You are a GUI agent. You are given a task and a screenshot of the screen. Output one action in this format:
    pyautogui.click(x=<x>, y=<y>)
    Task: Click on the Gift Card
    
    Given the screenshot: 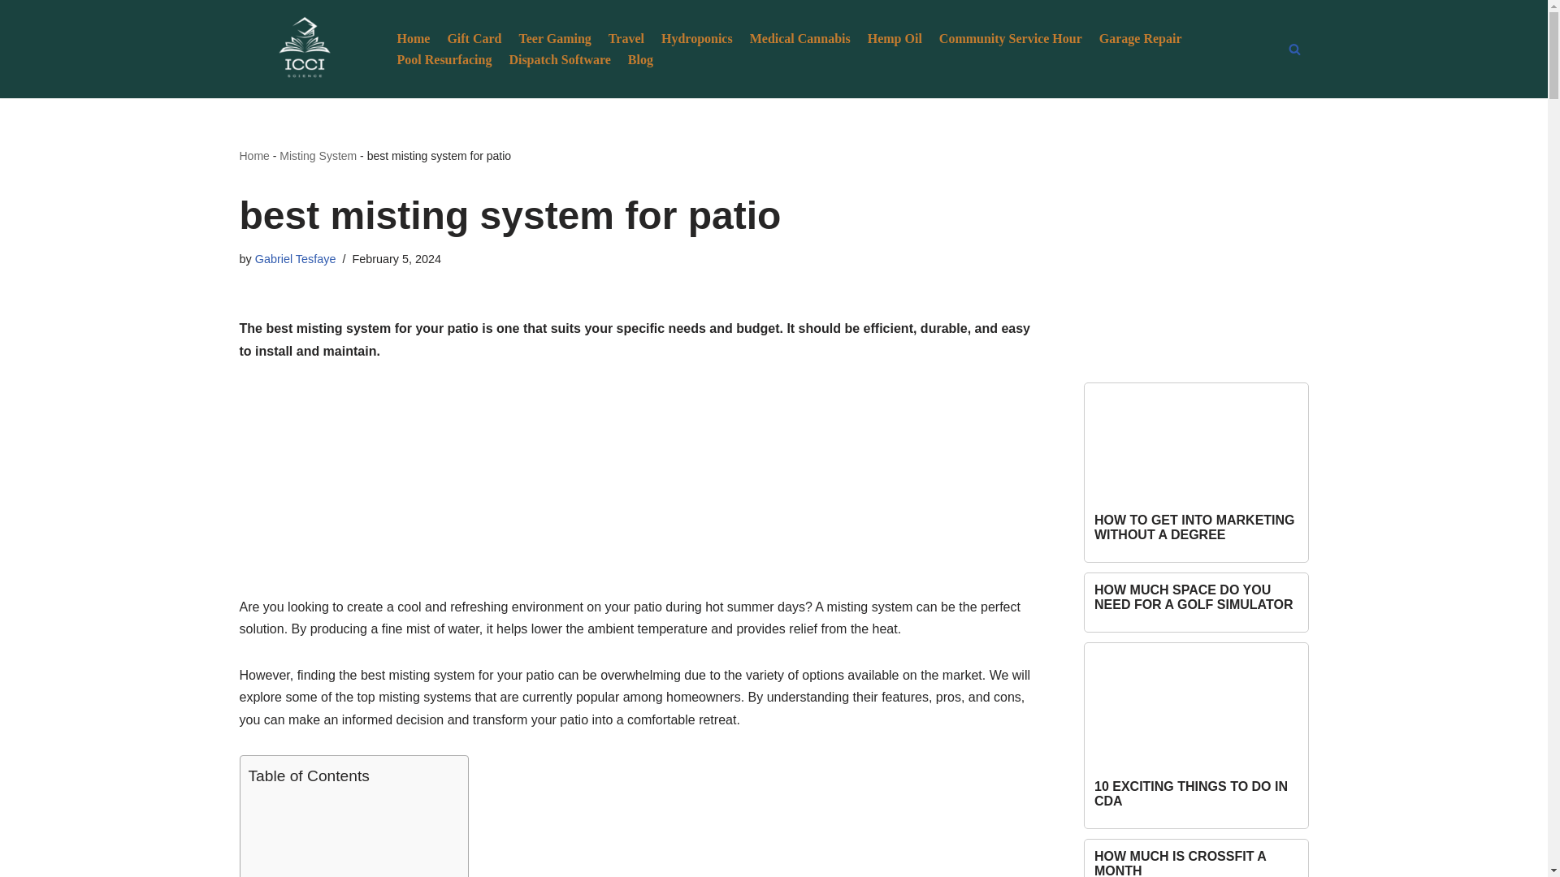 What is the action you would take?
    pyautogui.click(x=473, y=37)
    